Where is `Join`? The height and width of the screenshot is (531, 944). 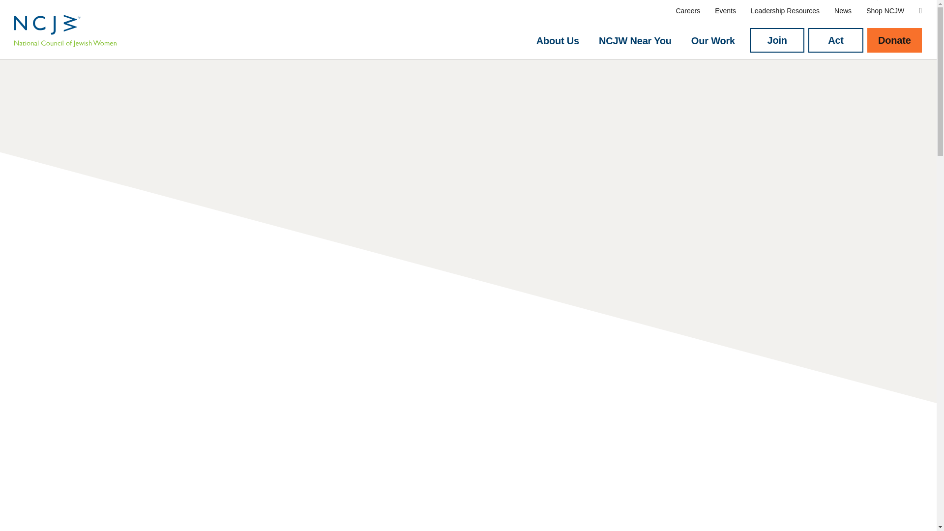 Join is located at coordinates (777, 40).